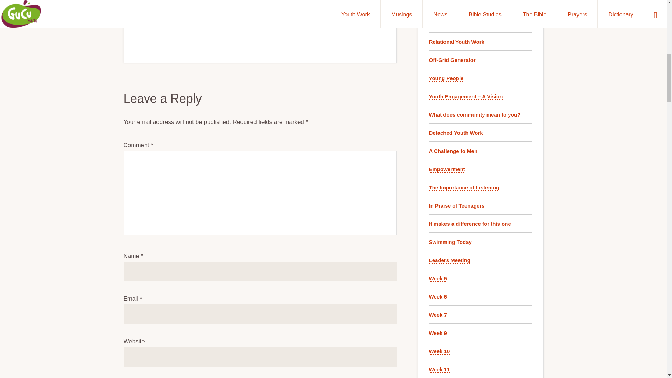  What do you see at coordinates (457, 42) in the screenshot?
I see `Relational Youth Work` at bounding box center [457, 42].